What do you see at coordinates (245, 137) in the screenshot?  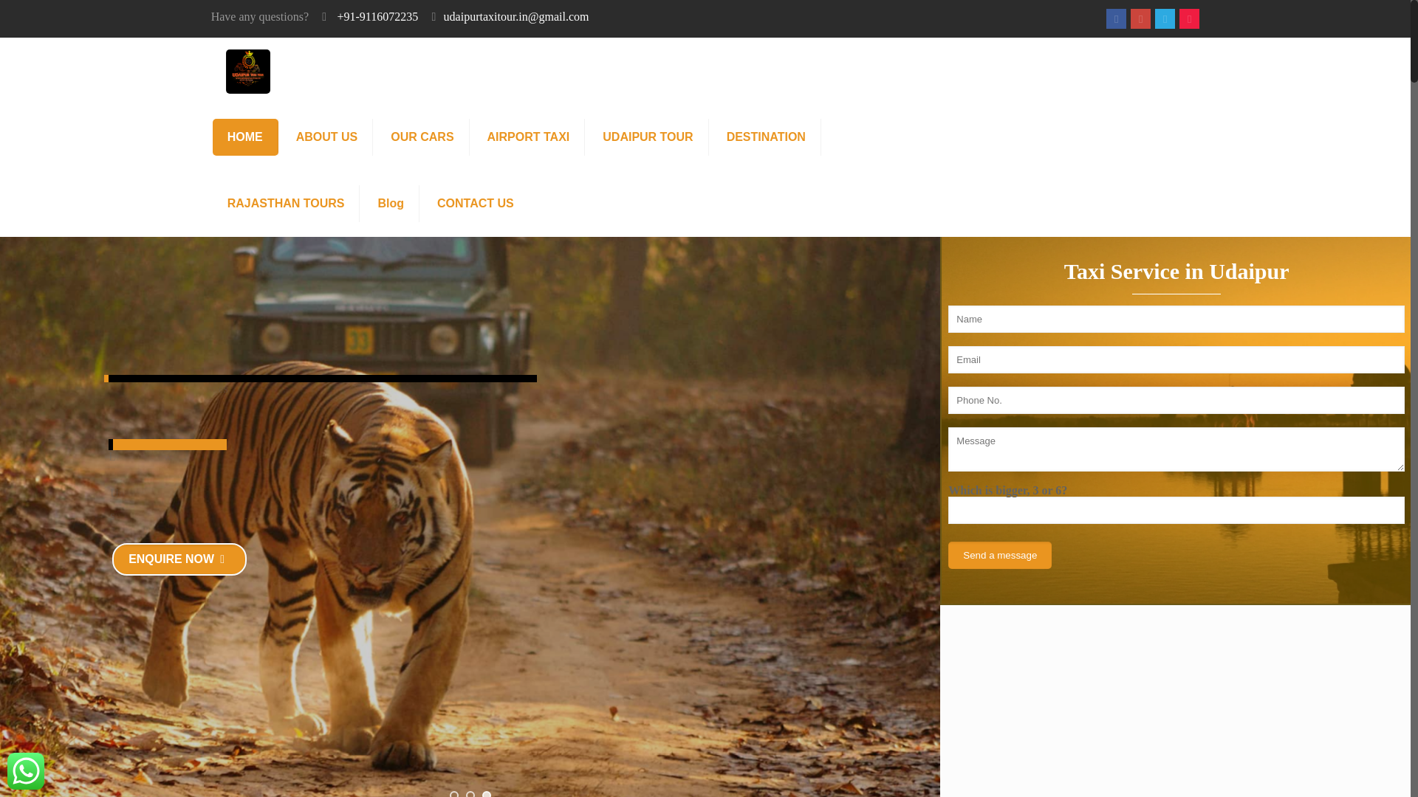 I see `HOME` at bounding box center [245, 137].